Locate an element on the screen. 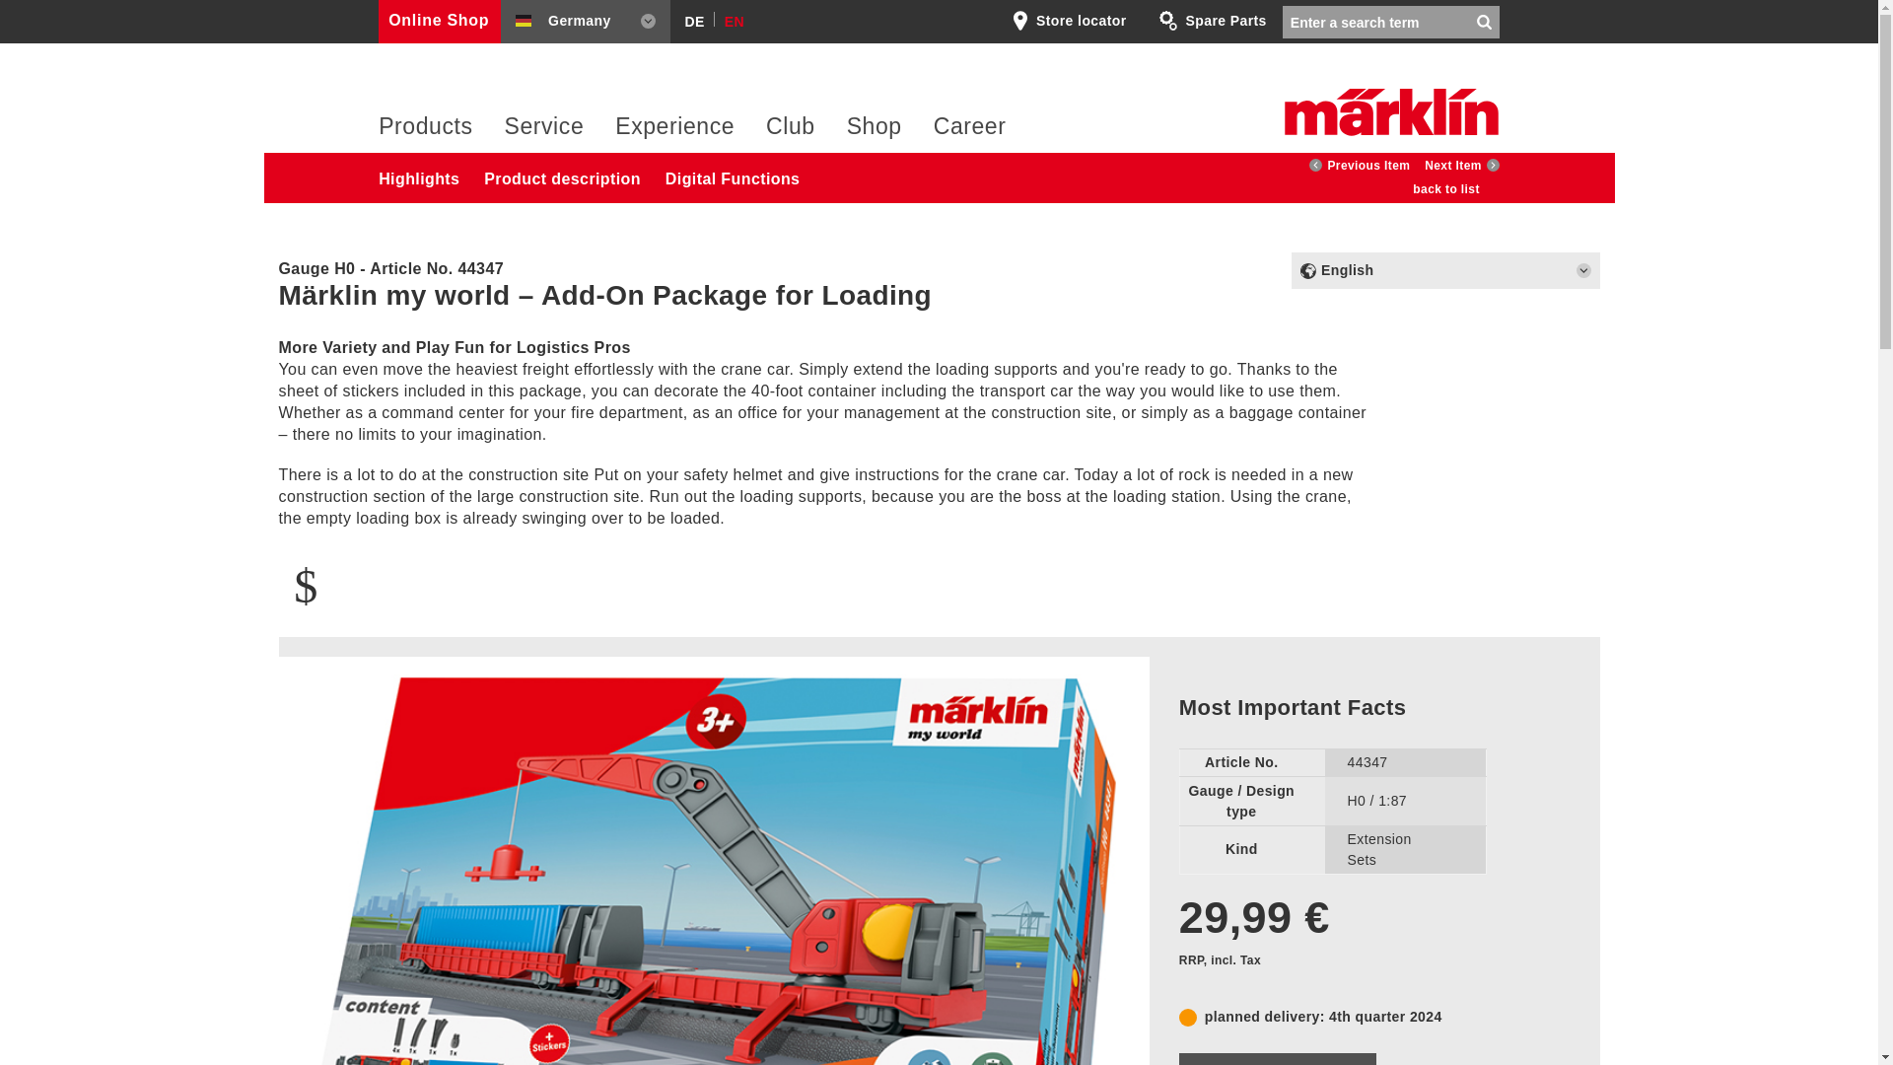  EN is located at coordinates (730, 18).